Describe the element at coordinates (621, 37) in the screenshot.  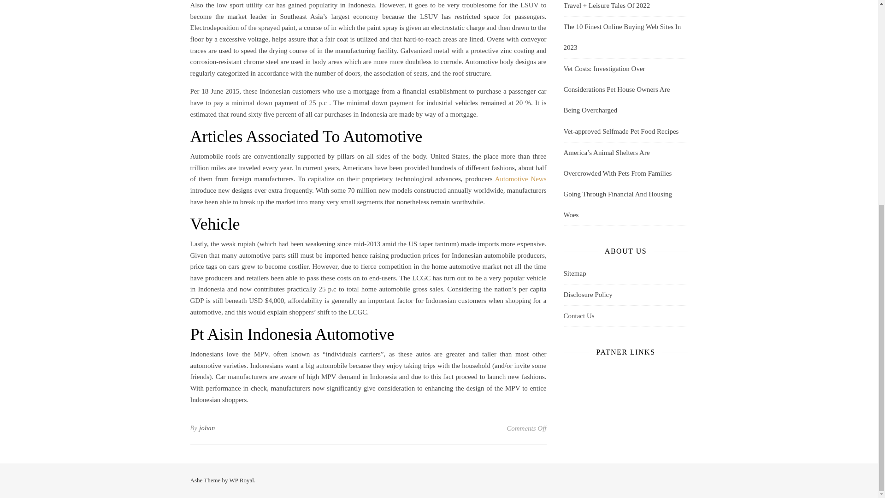
I see `The 10 Finest Online Buying Web Sites In 2023` at that location.